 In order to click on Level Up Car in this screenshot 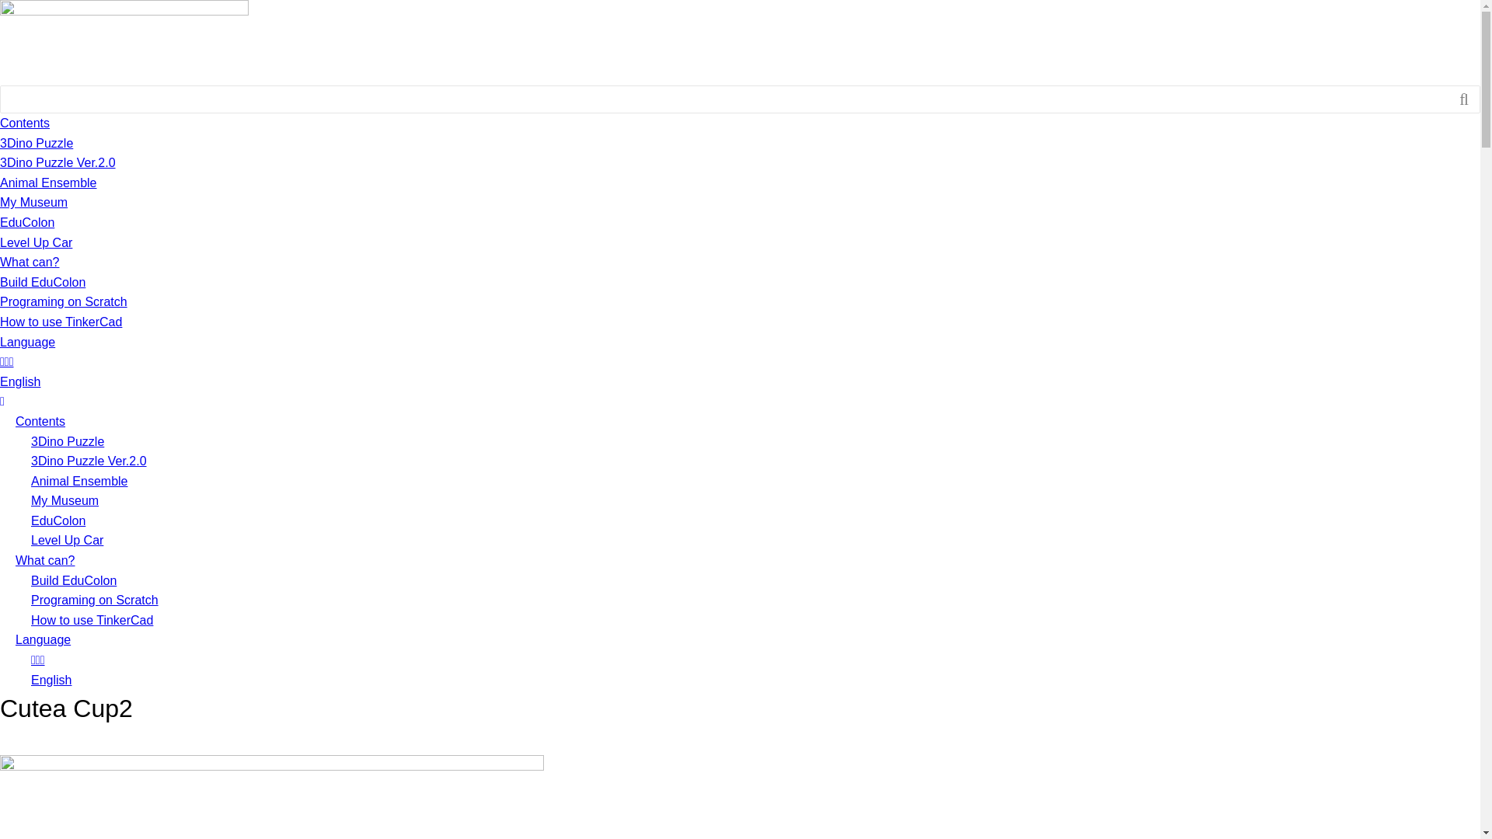, I will do `click(36, 242)`.